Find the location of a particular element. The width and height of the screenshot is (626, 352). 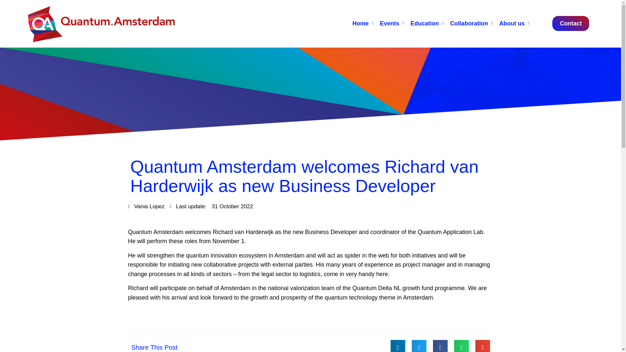

Education is located at coordinates (427, 23).